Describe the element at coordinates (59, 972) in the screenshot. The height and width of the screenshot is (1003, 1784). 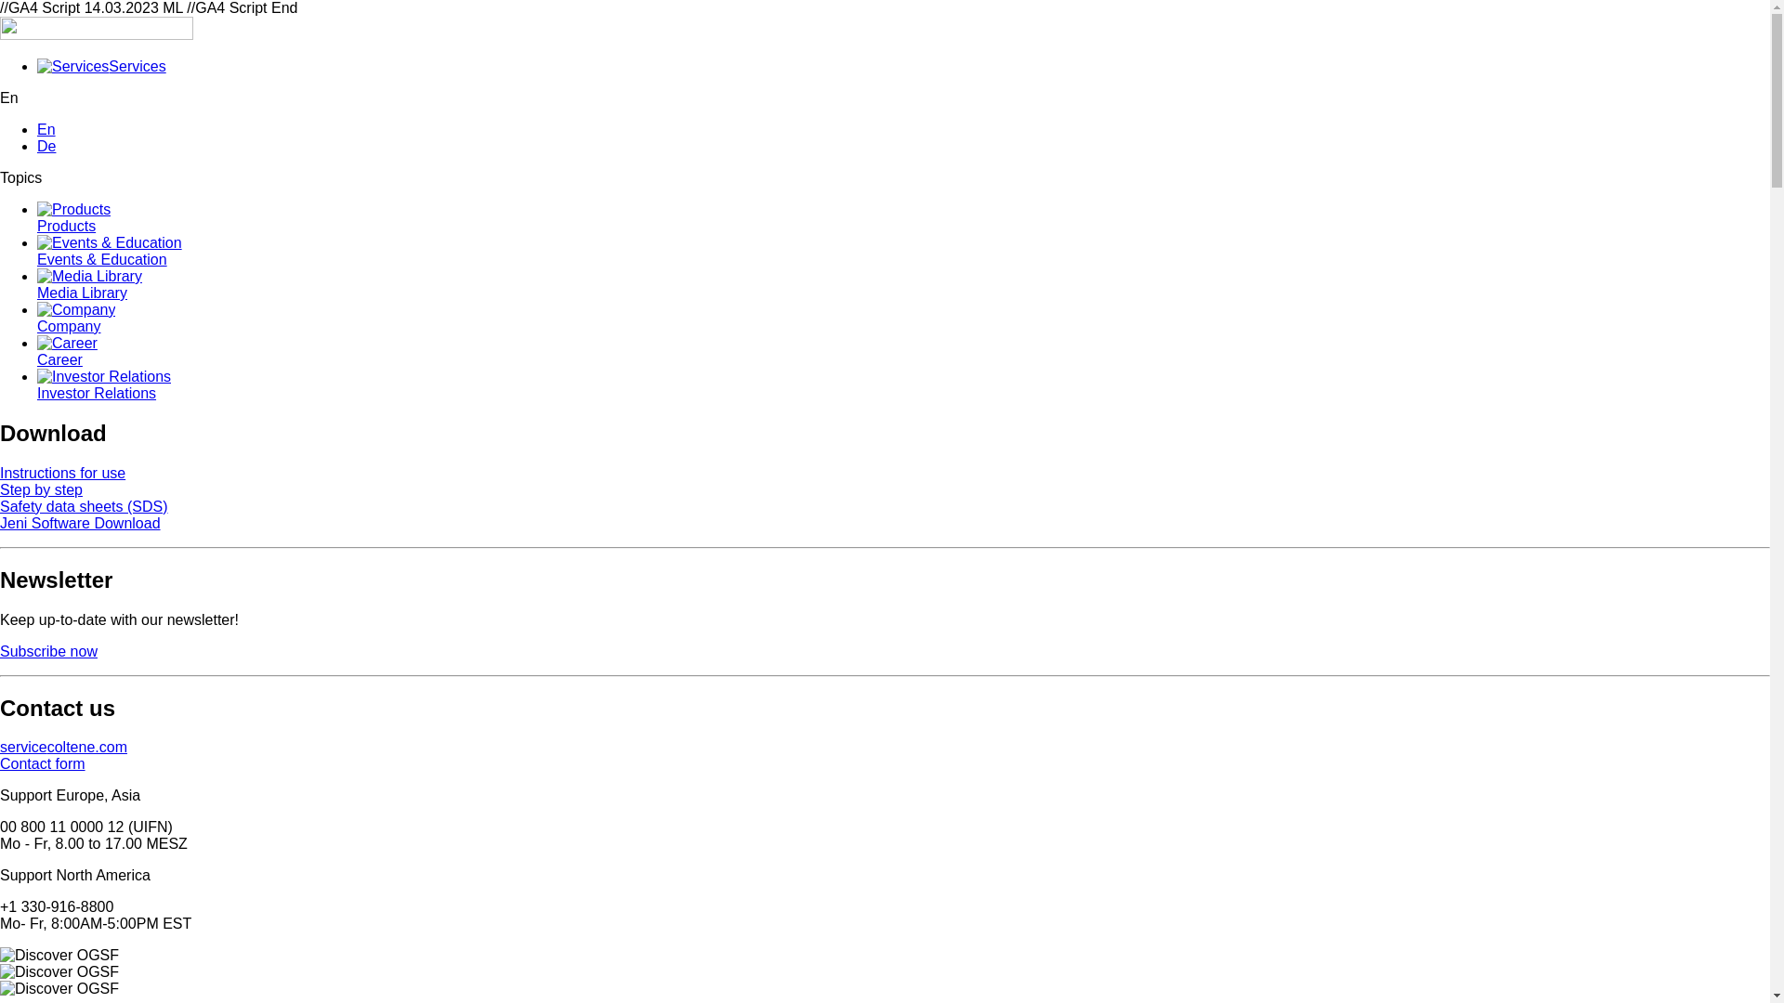
I see `Discover OGSF` at that location.